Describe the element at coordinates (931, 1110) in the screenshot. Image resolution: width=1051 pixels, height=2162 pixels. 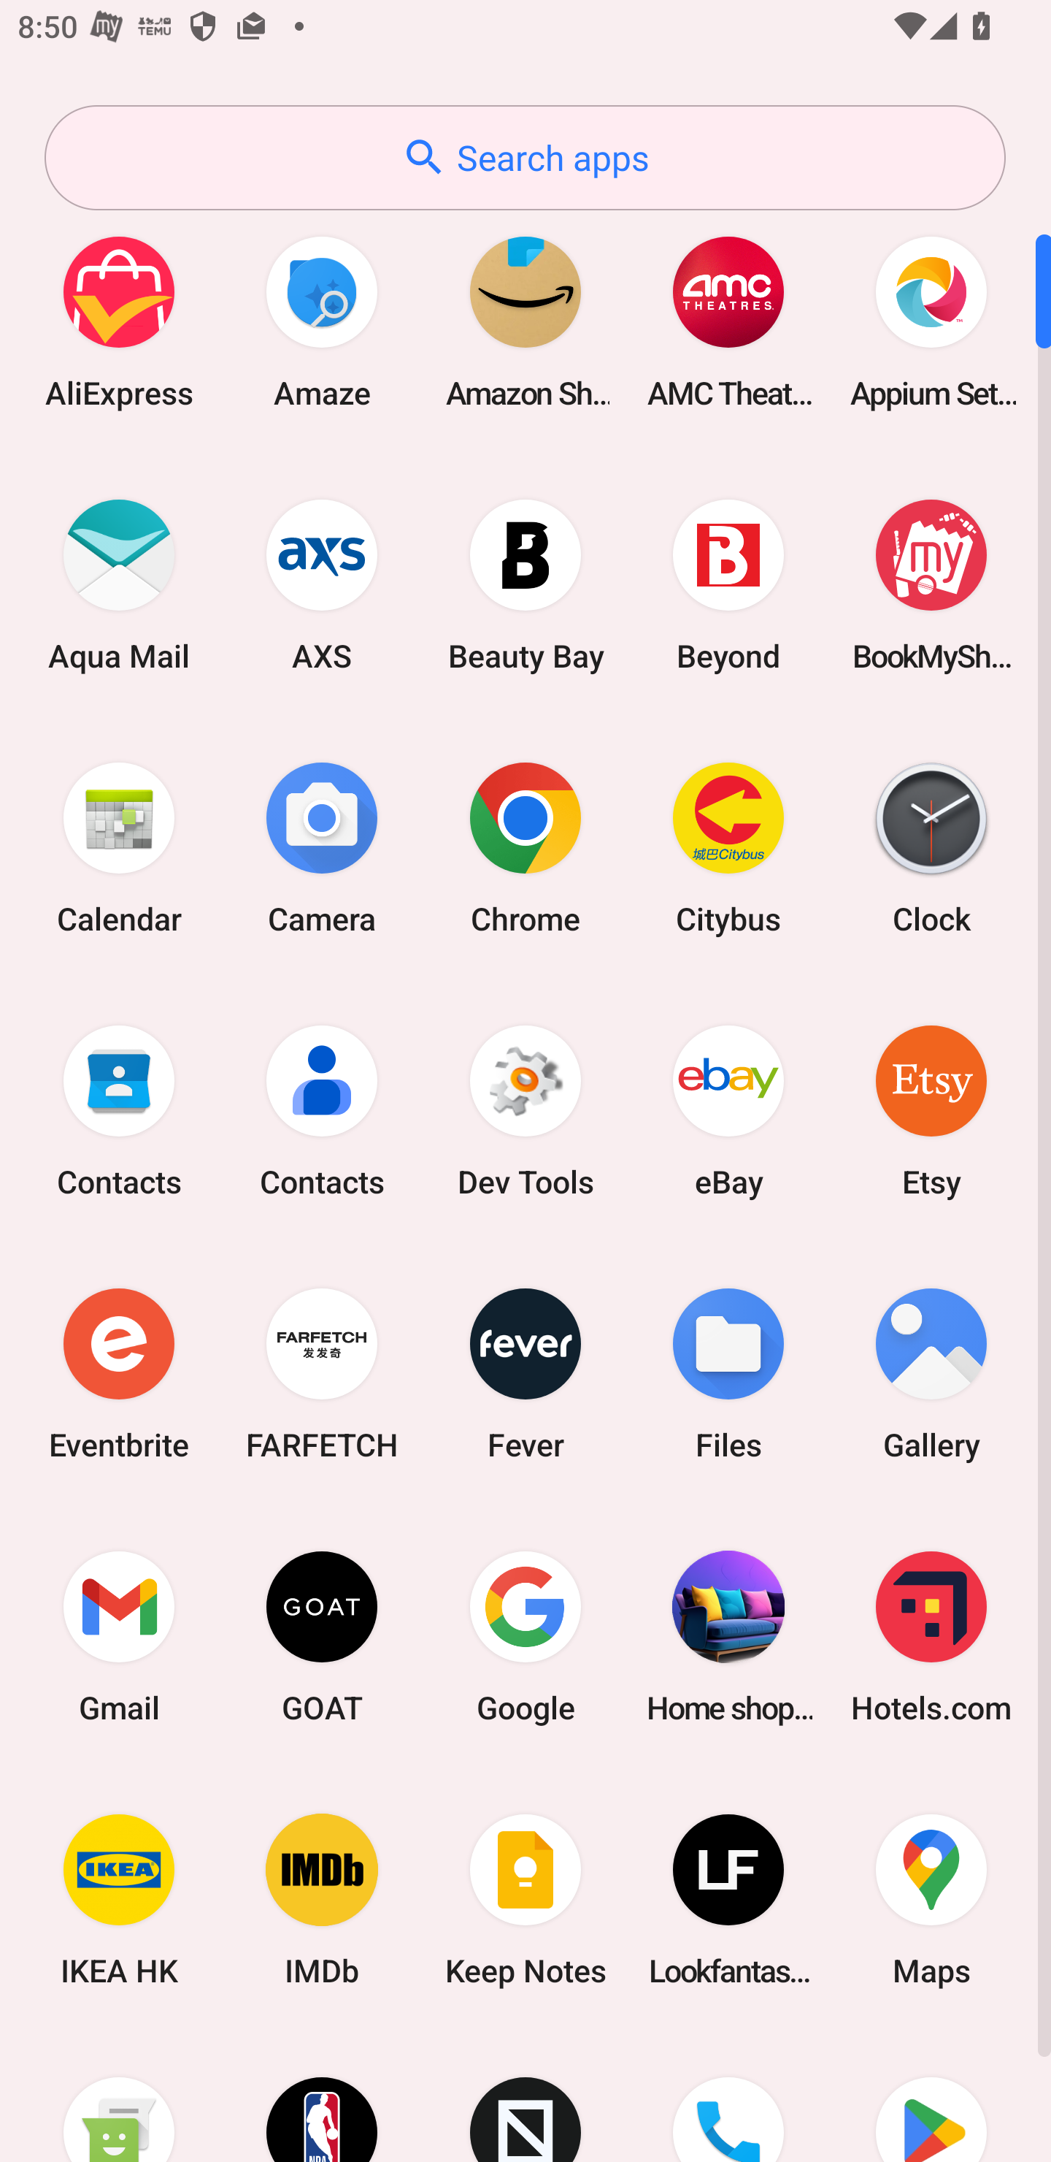
I see `Etsy` at that location.